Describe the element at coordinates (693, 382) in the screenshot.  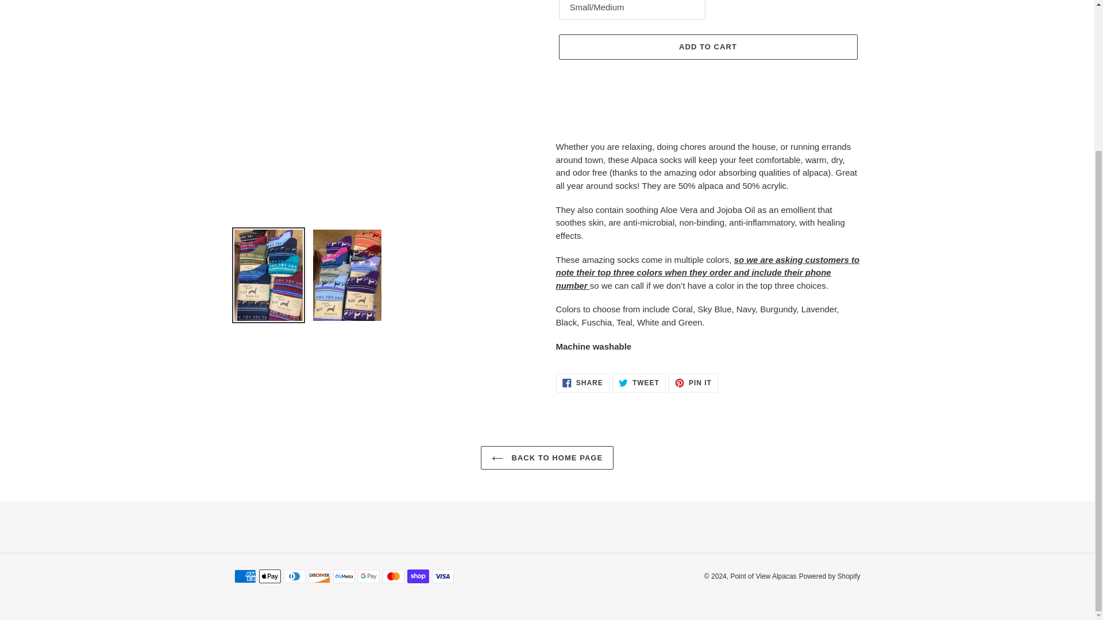
I see `Point of View Alpacas` at that location.